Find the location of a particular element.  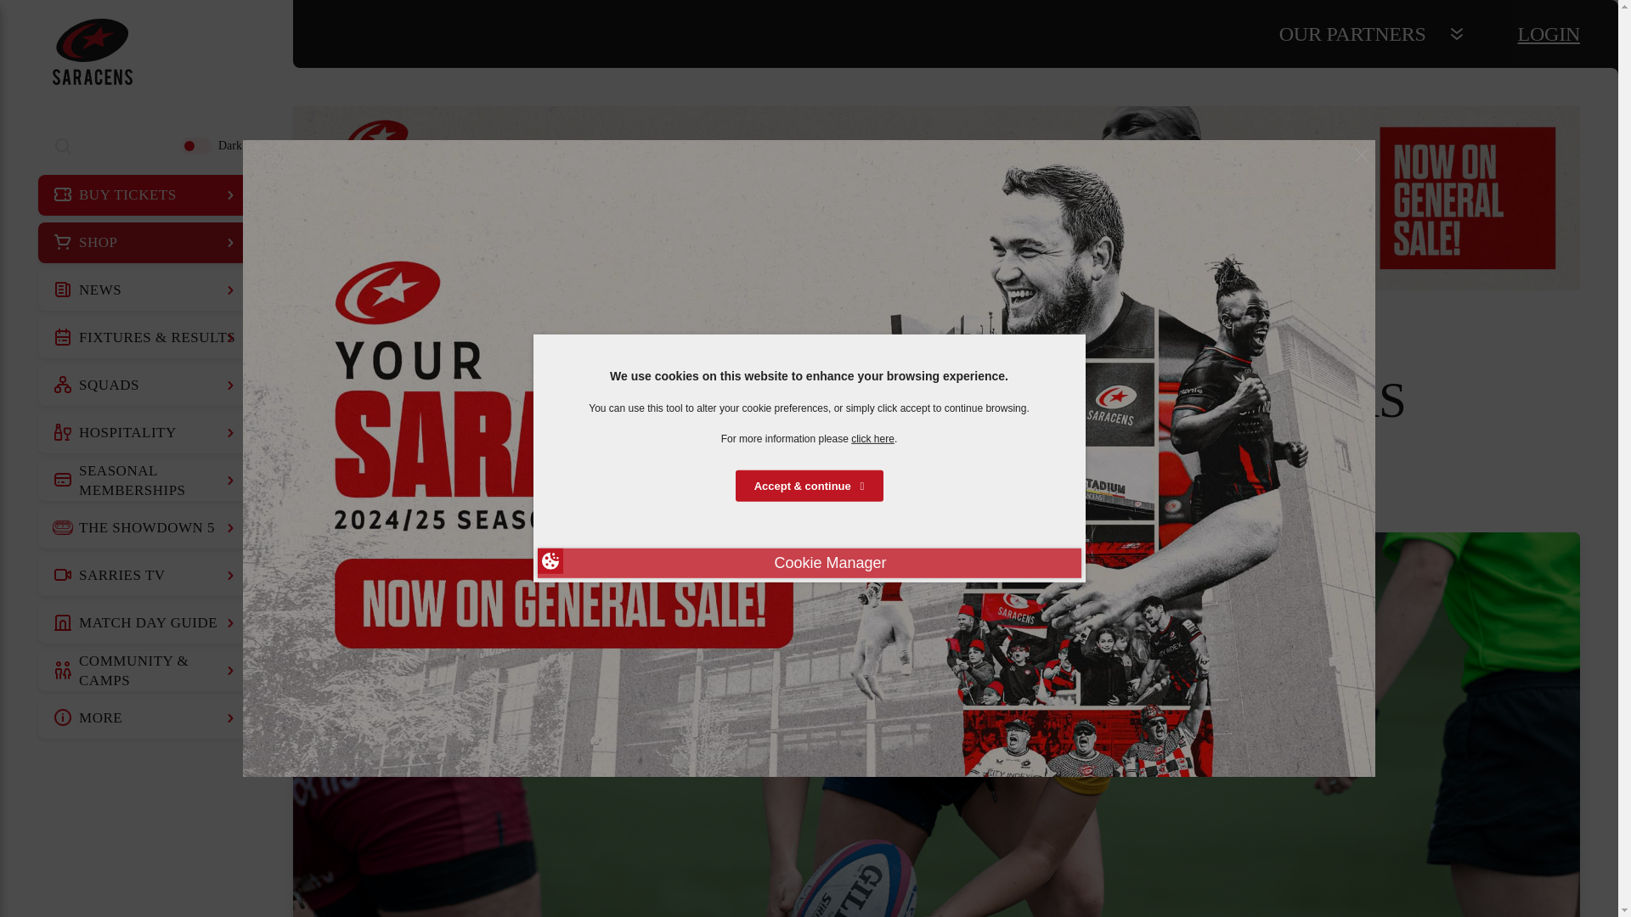

SARRIES TV is located at coordinates (146, 576).